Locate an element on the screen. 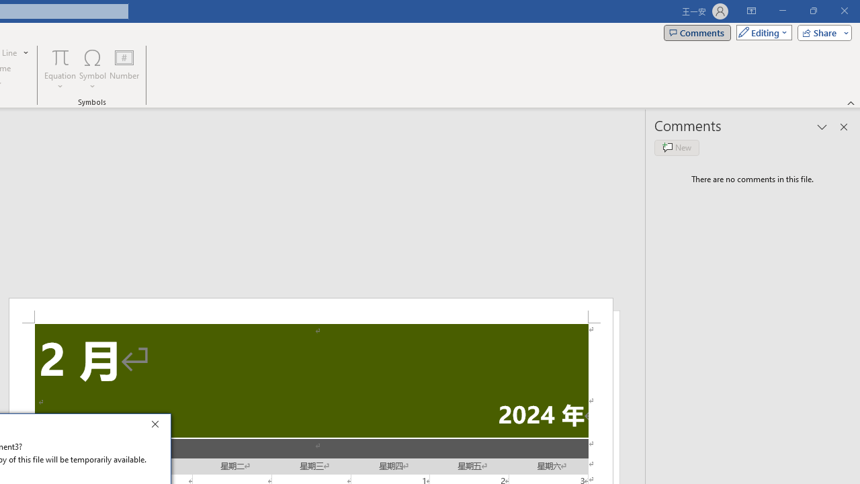  Restore Down is located at coordinates (813, 11).